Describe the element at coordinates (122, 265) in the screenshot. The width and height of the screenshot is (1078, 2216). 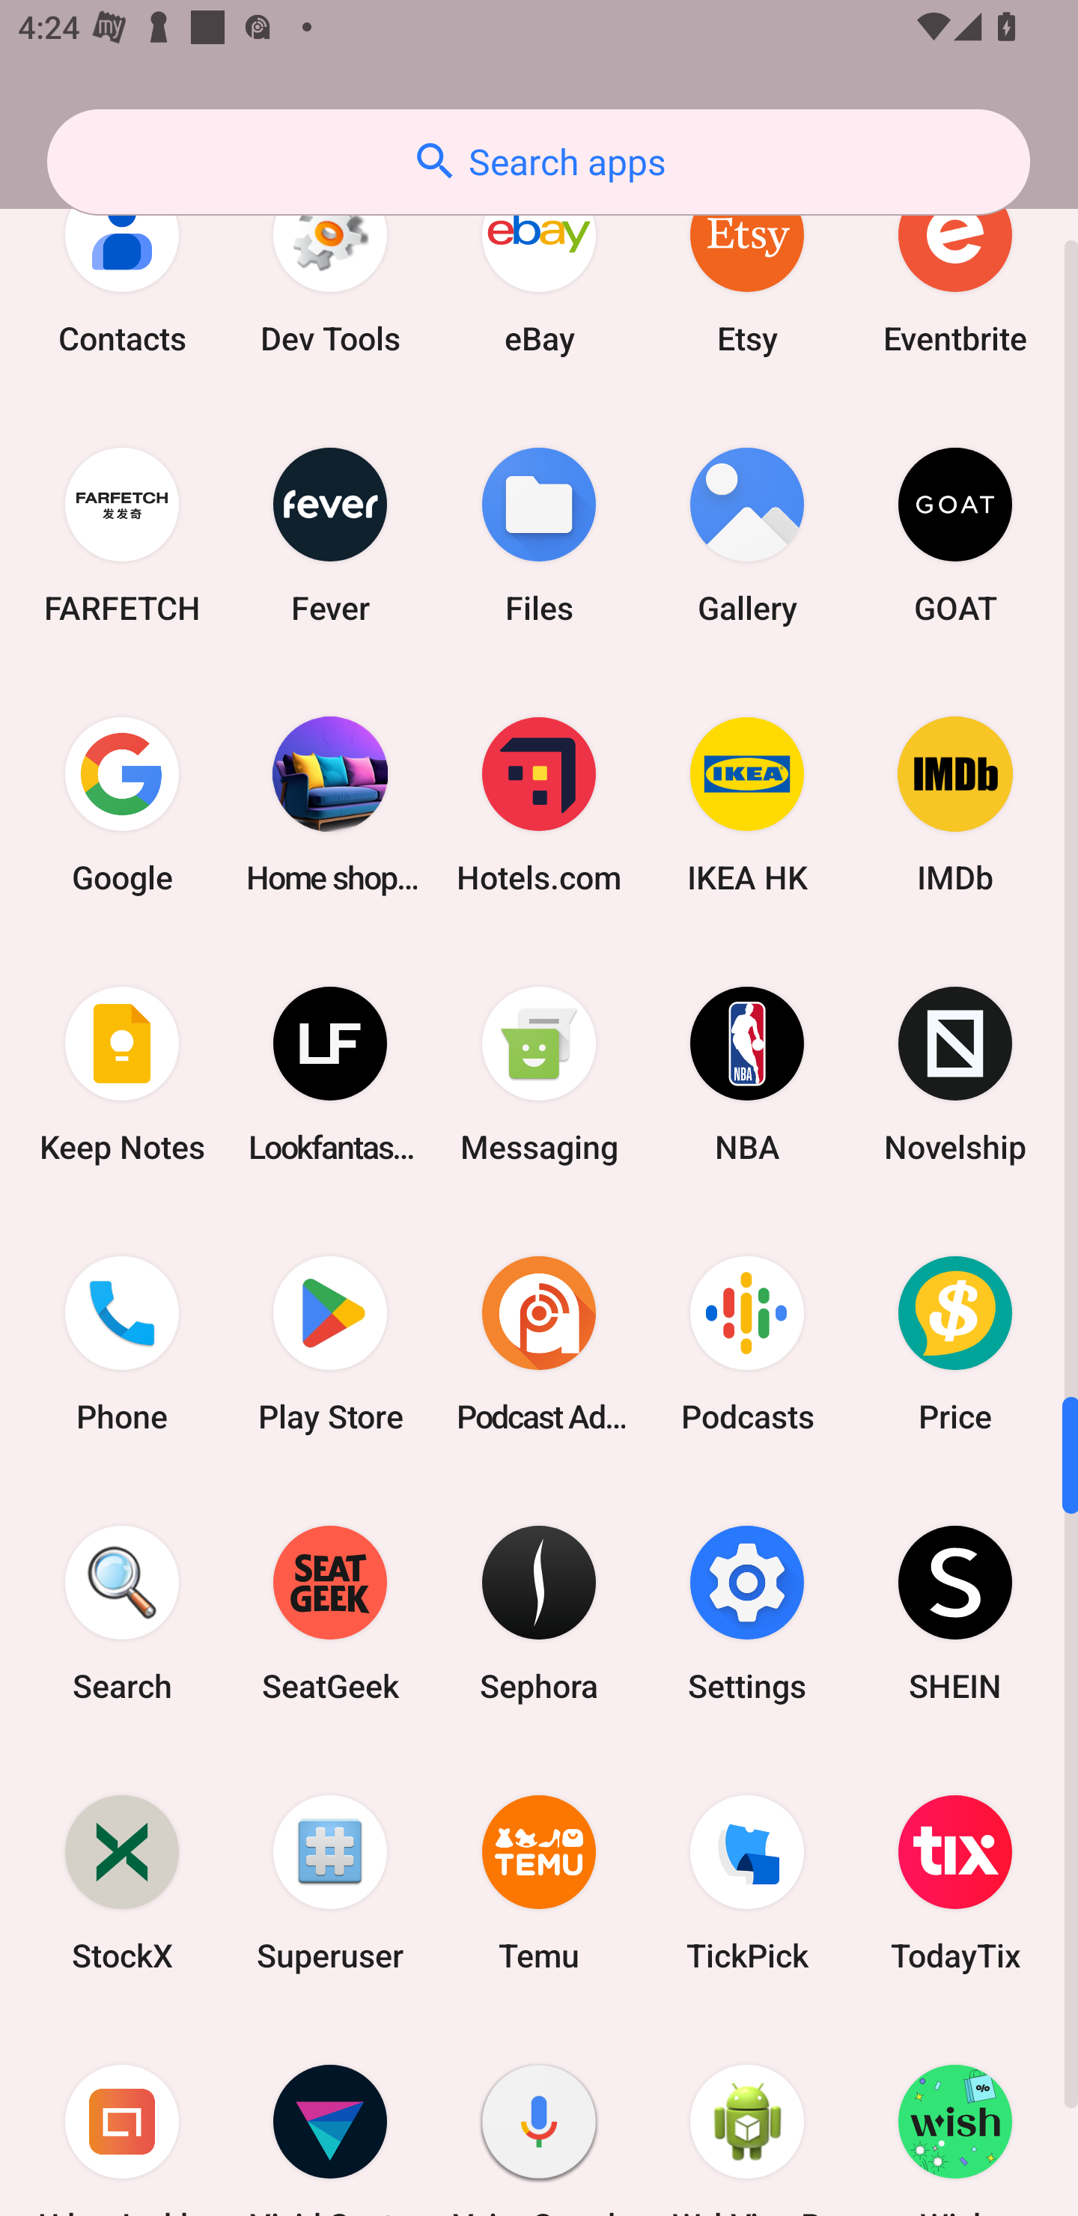
I see `Contacts` at that location.